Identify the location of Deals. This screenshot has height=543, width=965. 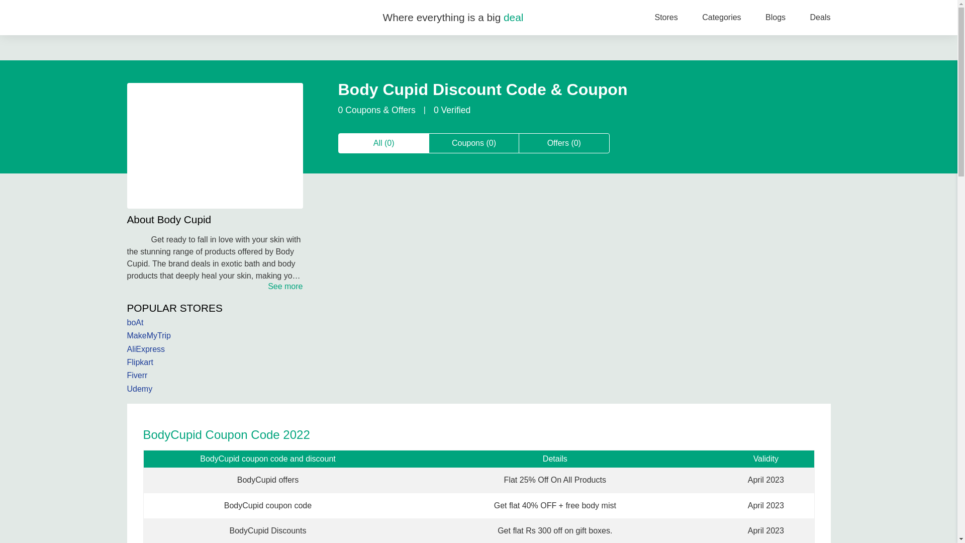
(820, 17).